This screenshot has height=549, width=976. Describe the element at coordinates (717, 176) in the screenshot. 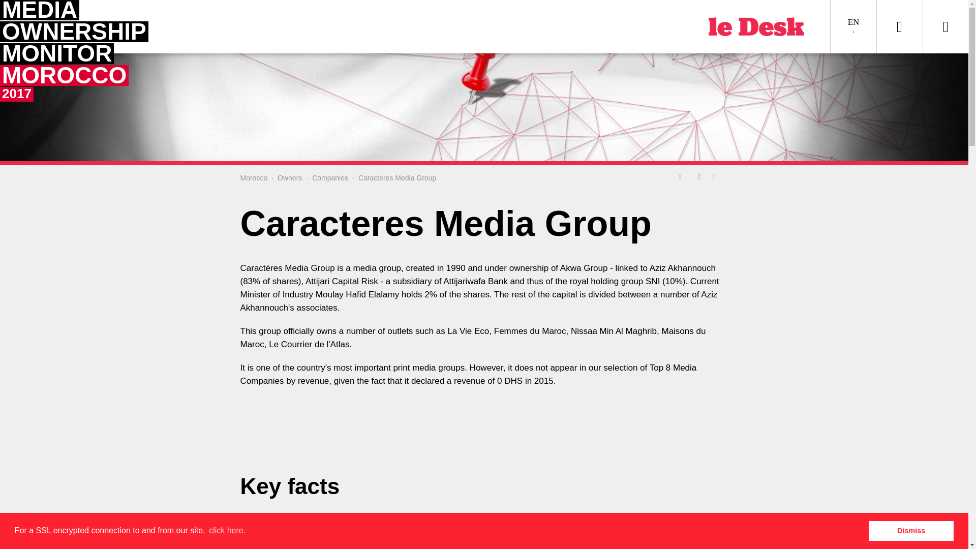

I see `email` at that location.